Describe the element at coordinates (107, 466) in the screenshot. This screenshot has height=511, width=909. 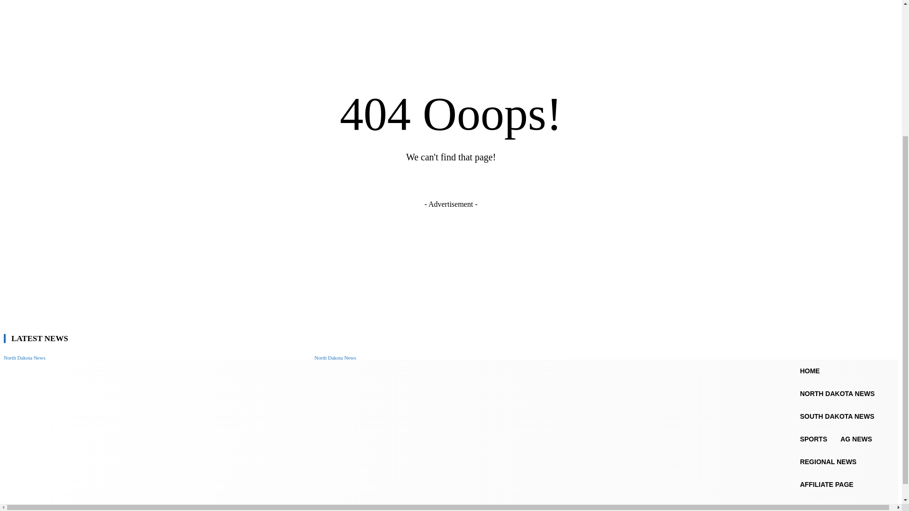
I see `Bismarck Man On Probation For Meth Case Faces New Charges` at that location.